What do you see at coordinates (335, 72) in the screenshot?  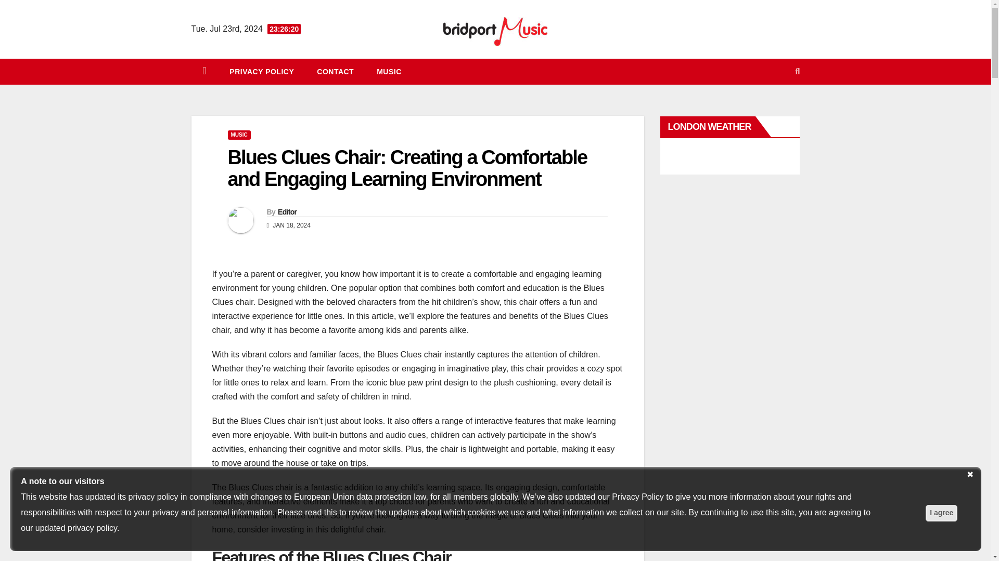 I see `CONTACT` at bounding box center [335, 72].